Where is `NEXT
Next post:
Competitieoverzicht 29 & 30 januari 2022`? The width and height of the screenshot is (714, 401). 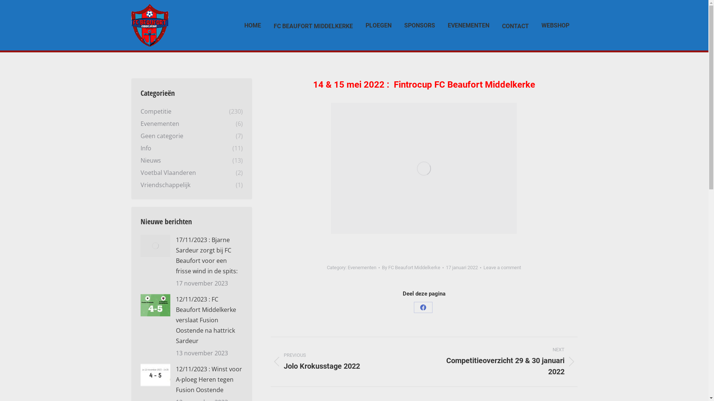 NEXT
Next post:
Competitieoverzicht 29 & 30 januari 2022 is located at coordinates (506, 362).